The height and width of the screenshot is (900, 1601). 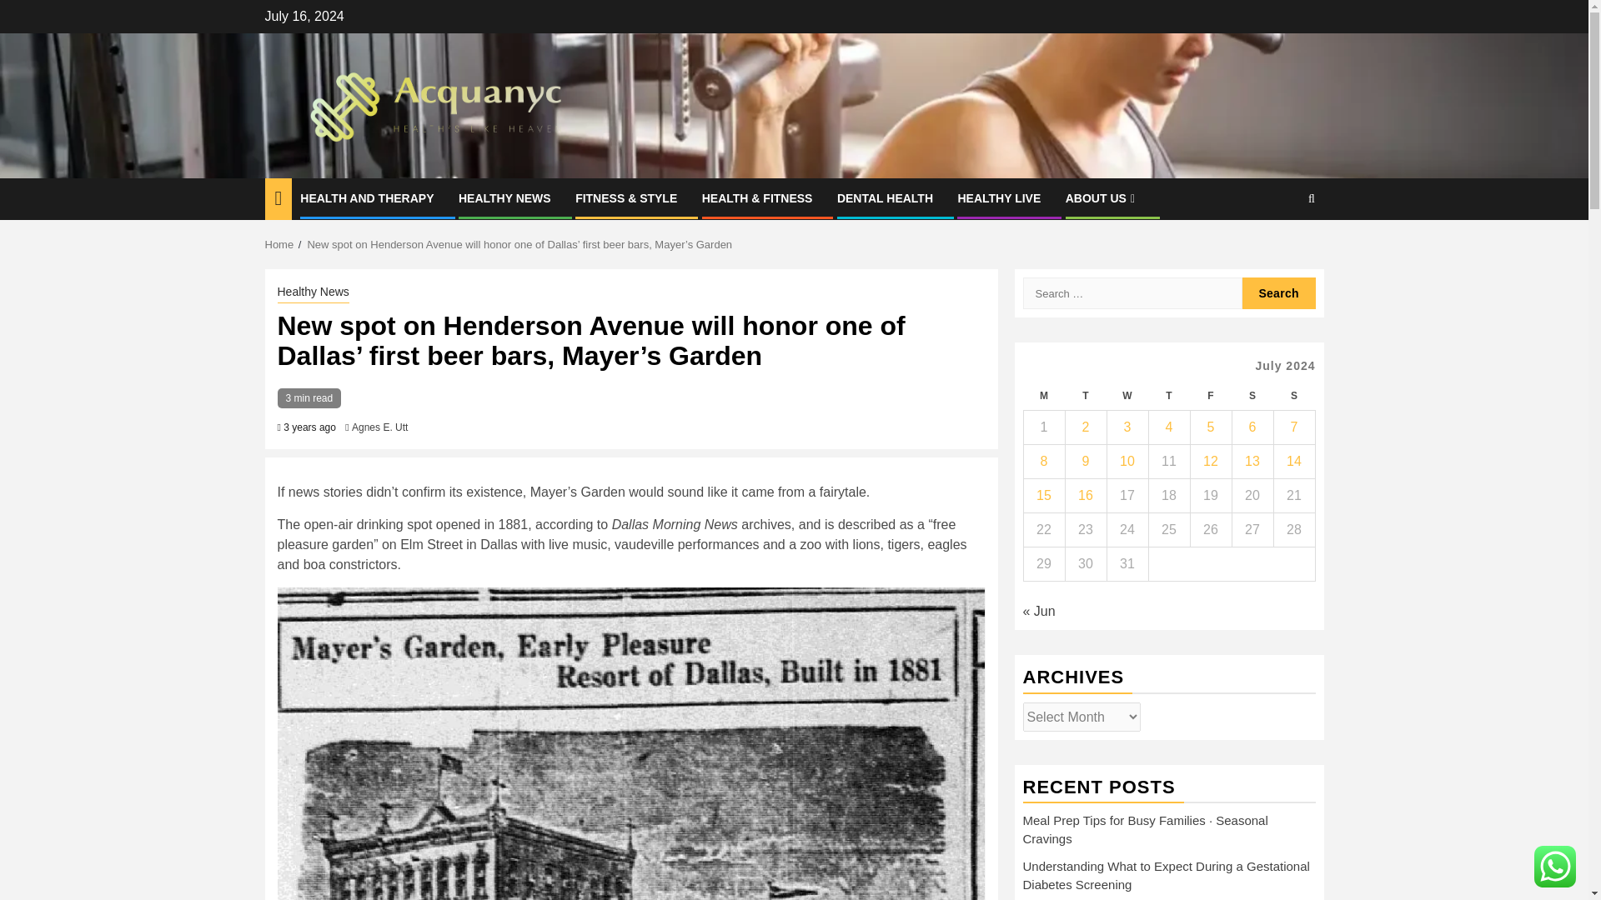 I want to click on HEALTHY NEWS, so click(x=504, y=198).